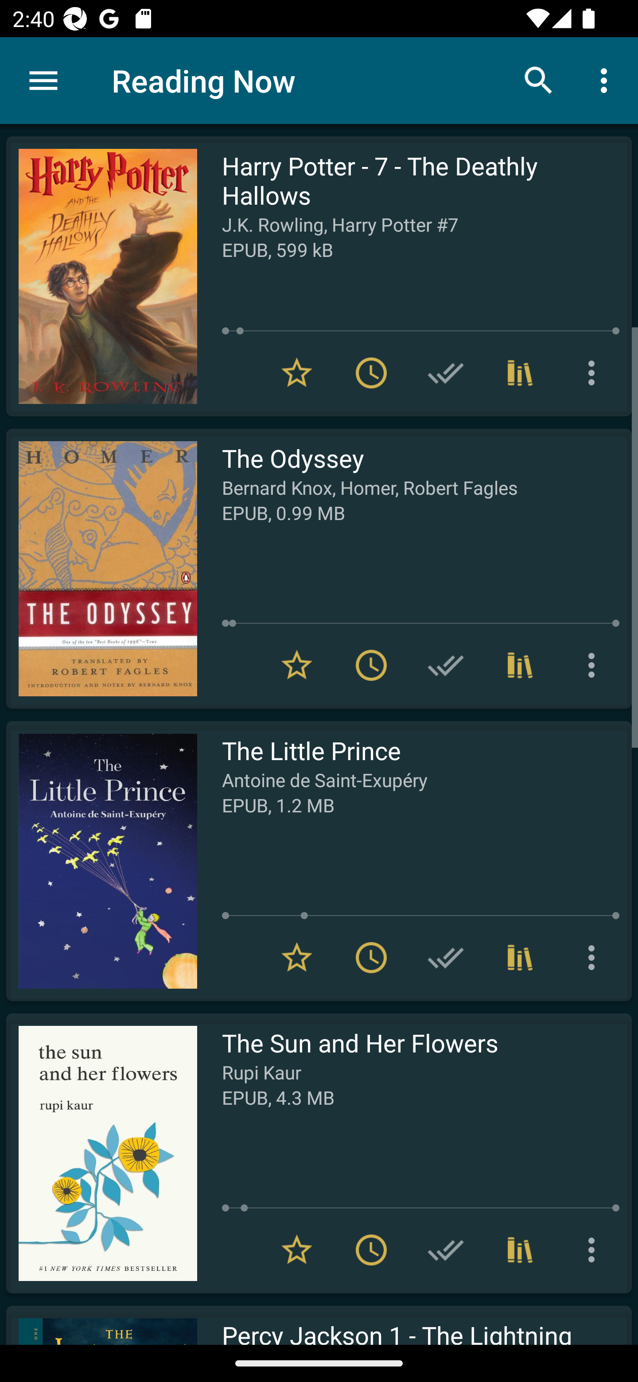  Describe the element at coordinates (297, 373) in the screenshot. I see `Remove from Favorites` at that location.